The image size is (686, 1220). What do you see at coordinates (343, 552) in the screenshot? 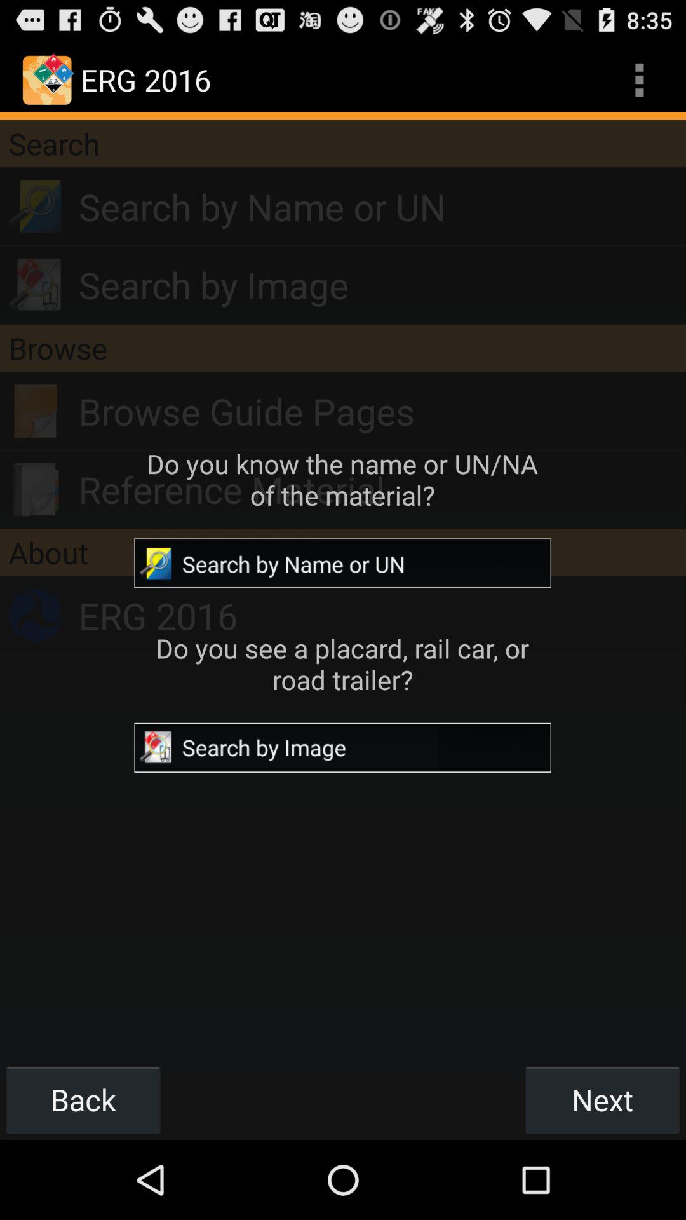
I see `jump until the about icon` at bounding box center [343, 552].